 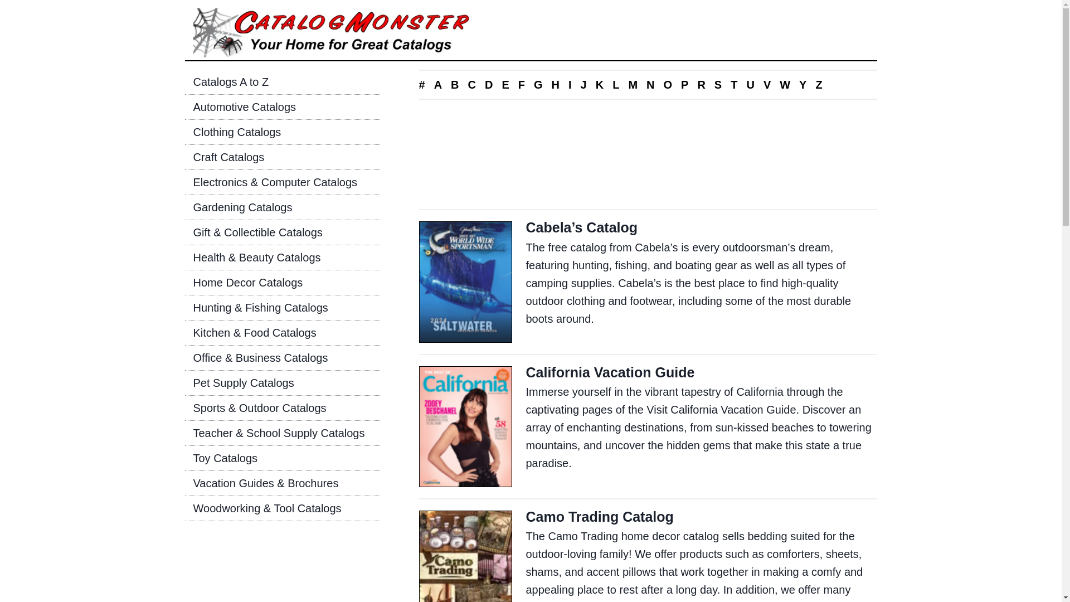 What do you see at coordinates (600, 516) in the screenshot?
I see `Camo Trading Catalog` at bounding box center [600, 516].